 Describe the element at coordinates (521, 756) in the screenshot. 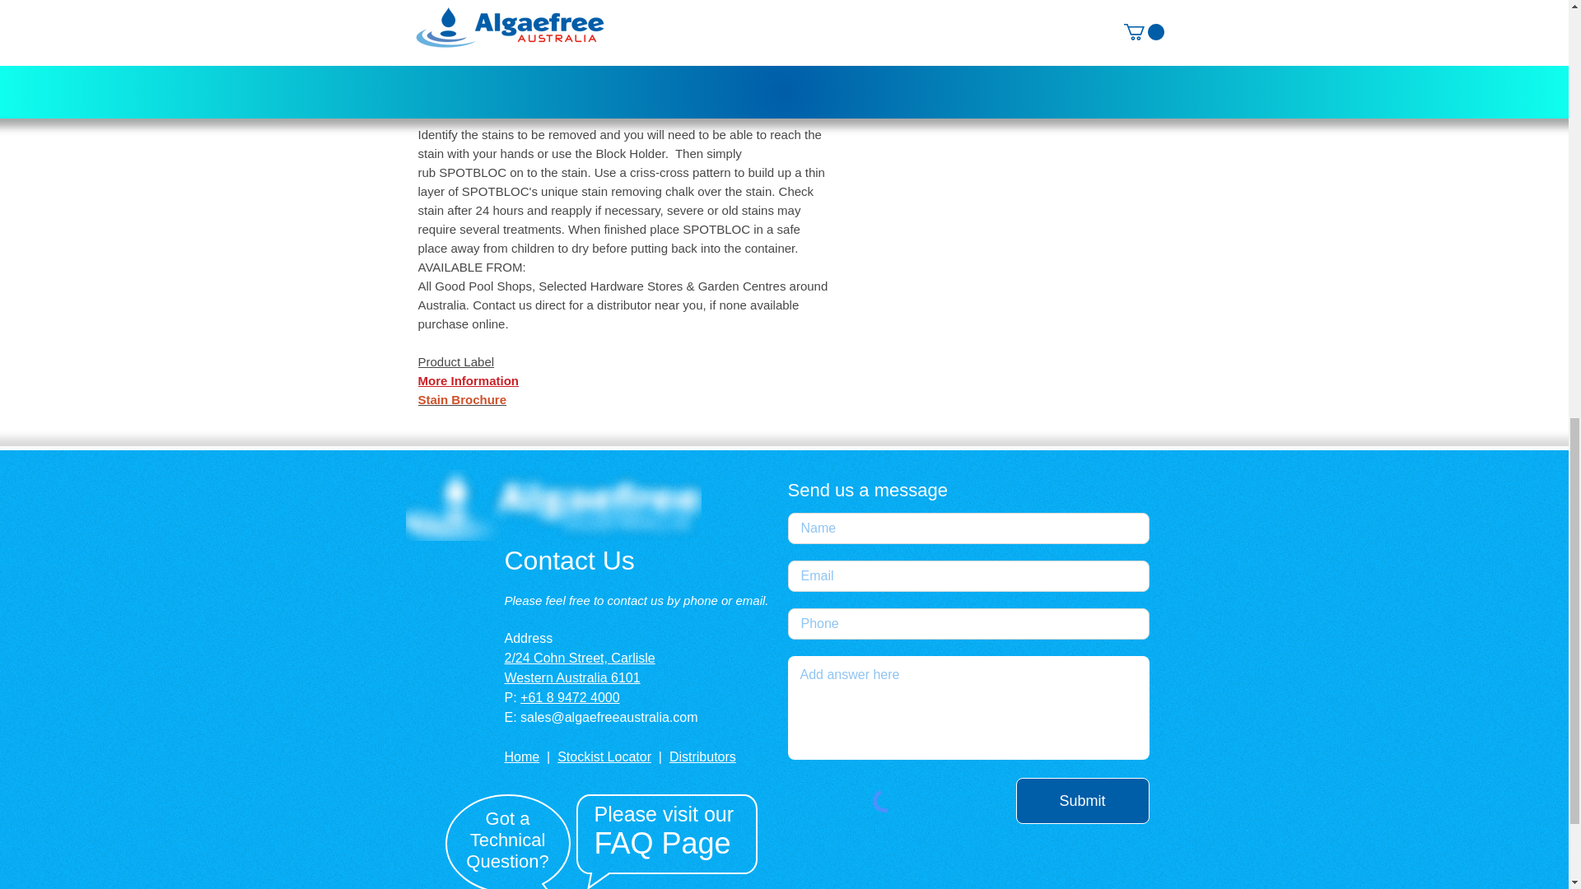

I see `Home` at that location.